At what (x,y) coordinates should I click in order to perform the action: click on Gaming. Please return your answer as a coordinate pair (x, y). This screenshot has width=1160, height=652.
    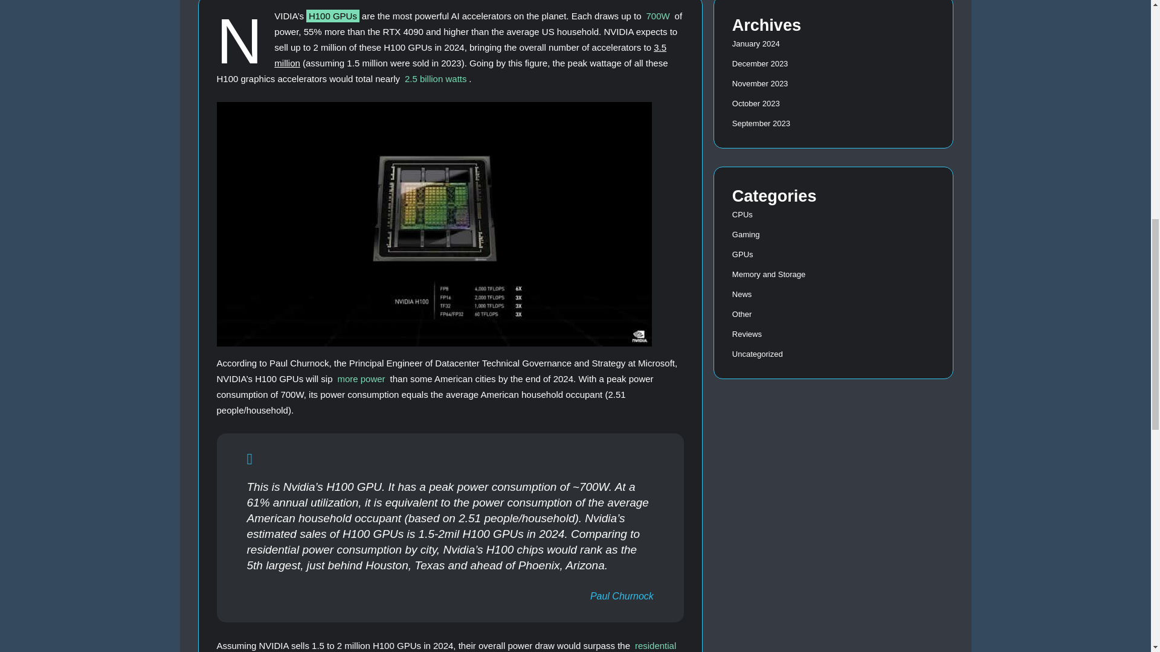
    Looking at the image, I should click on (746, 234).